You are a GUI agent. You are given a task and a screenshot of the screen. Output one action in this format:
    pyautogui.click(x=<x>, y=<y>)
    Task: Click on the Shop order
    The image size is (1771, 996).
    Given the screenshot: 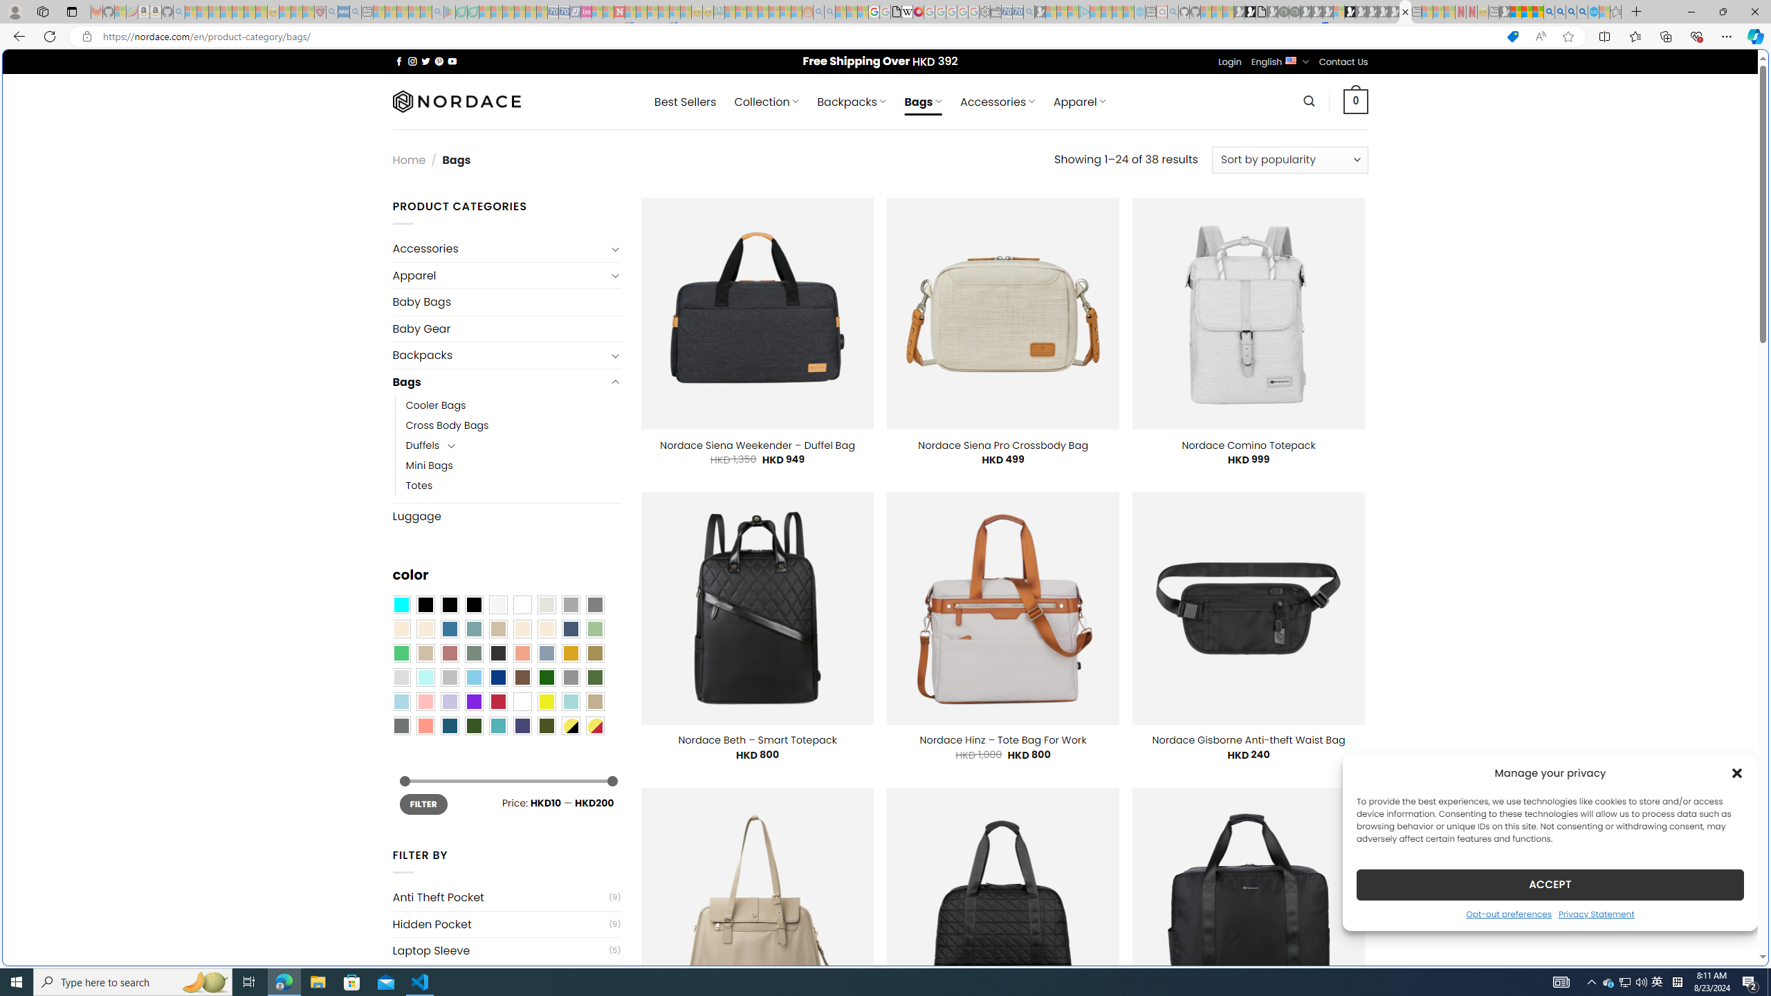 What is the action you would take?
    pyautogui.click(x=1290, y=159)
    